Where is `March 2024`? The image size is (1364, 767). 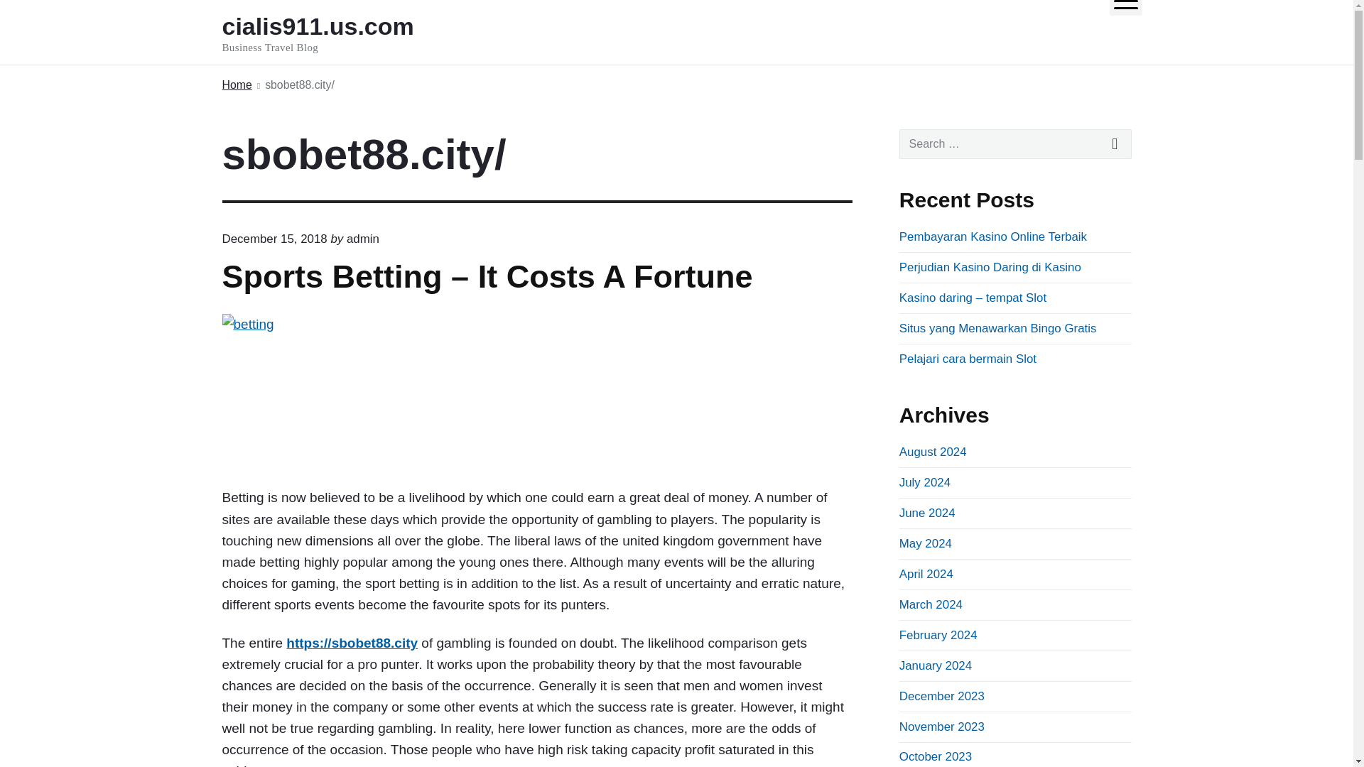
March 2024 is located at coordinates (337, 33).